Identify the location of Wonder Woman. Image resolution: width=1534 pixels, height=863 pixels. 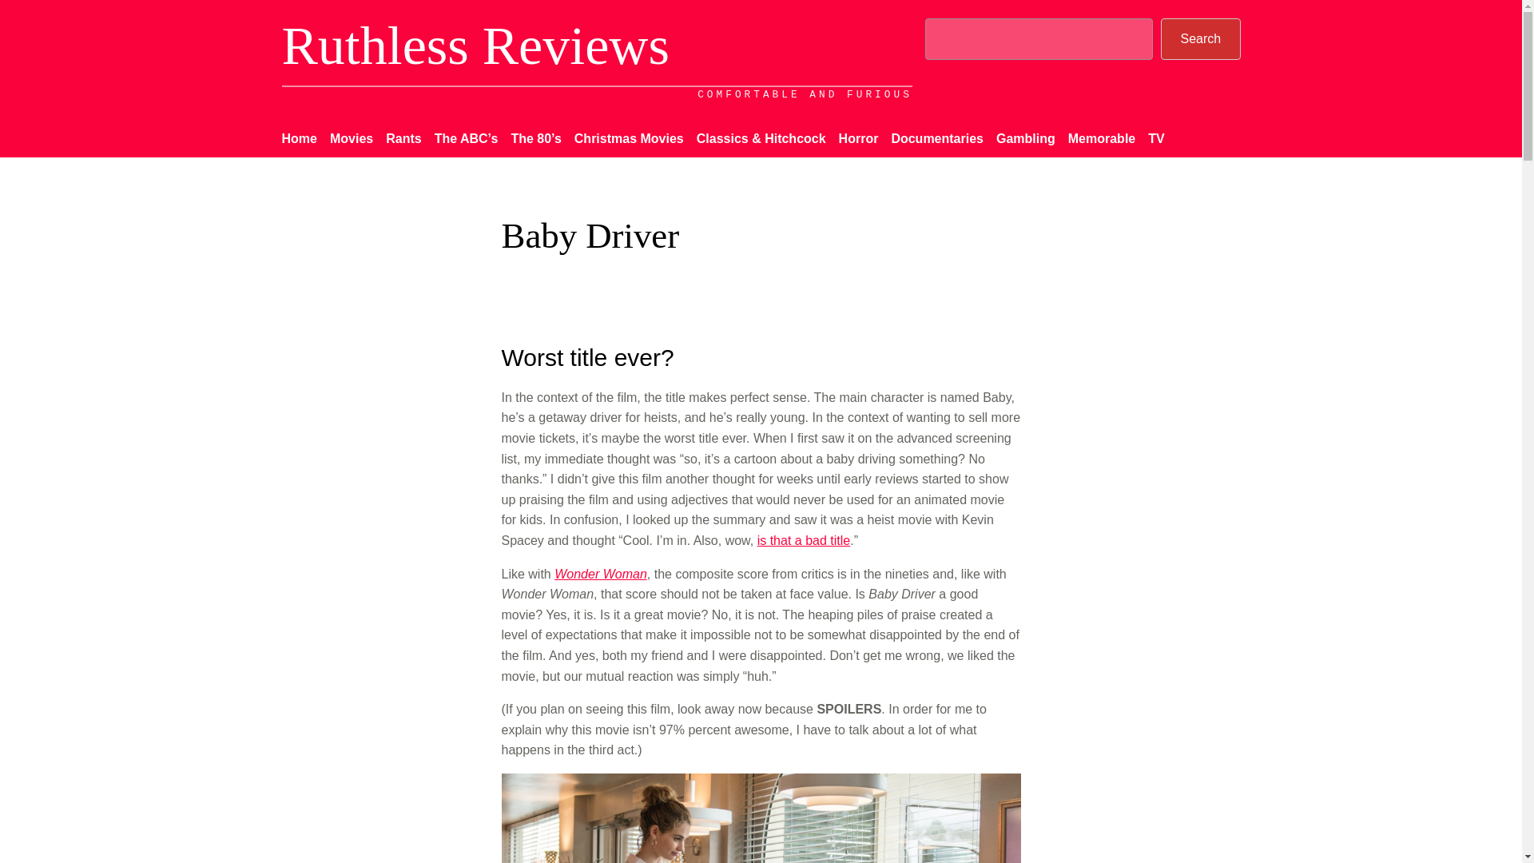
(601, 574).